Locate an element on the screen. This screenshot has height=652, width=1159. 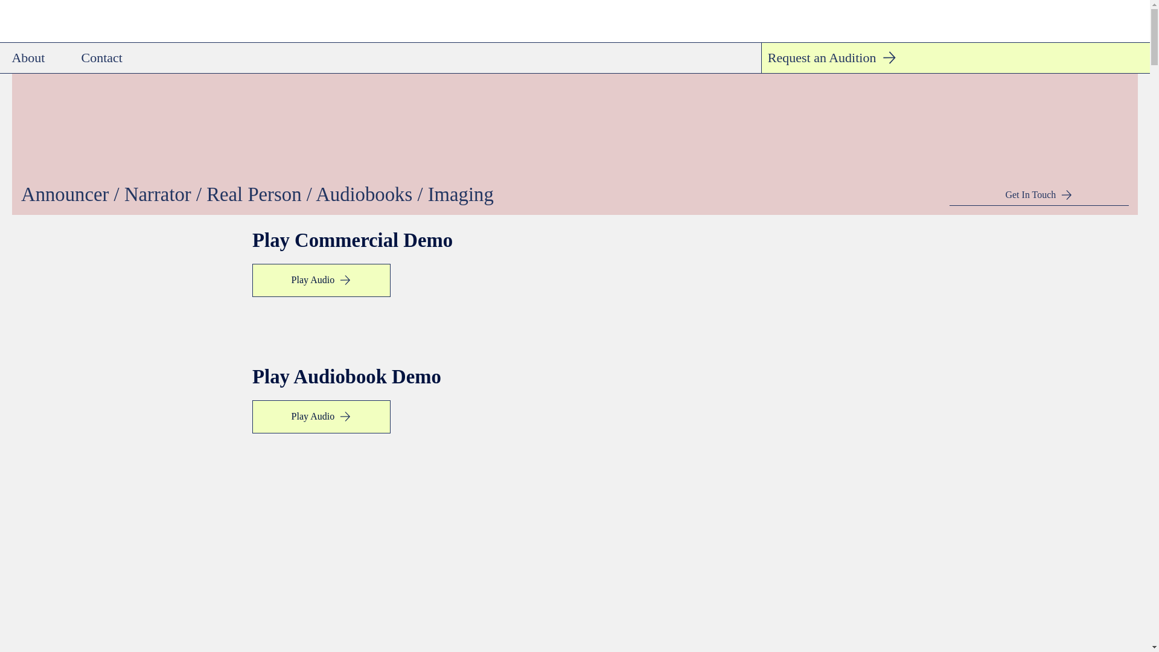
Contact is located at coordinates (101, 57).